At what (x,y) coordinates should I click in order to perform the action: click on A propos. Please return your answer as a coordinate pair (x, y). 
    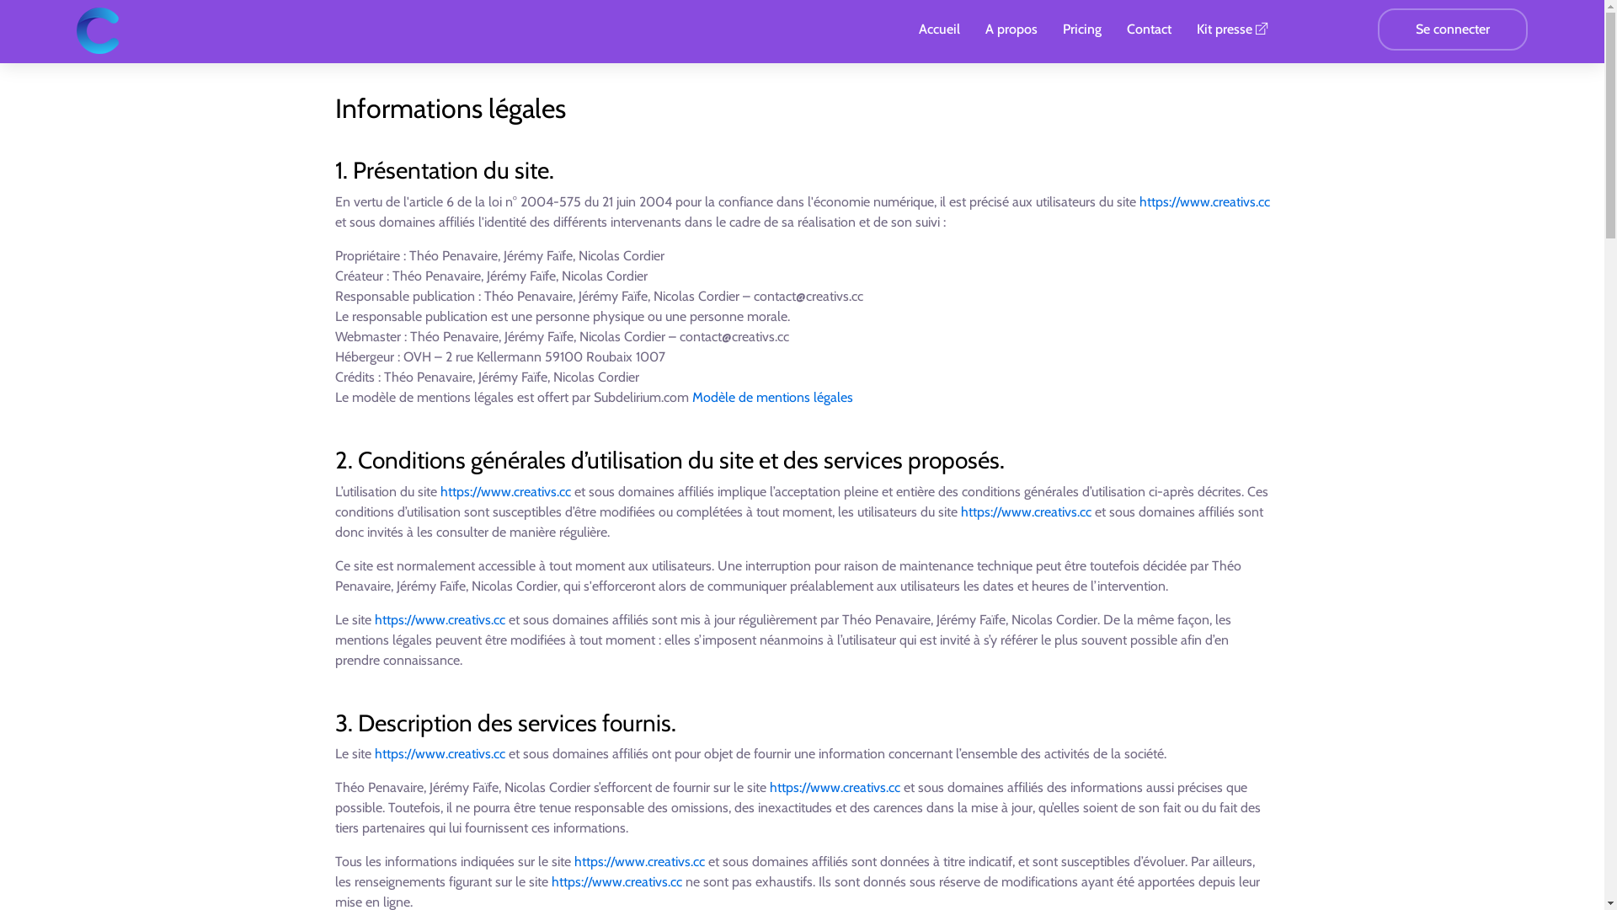
    Looking at the image, I should click on (1011, 29).